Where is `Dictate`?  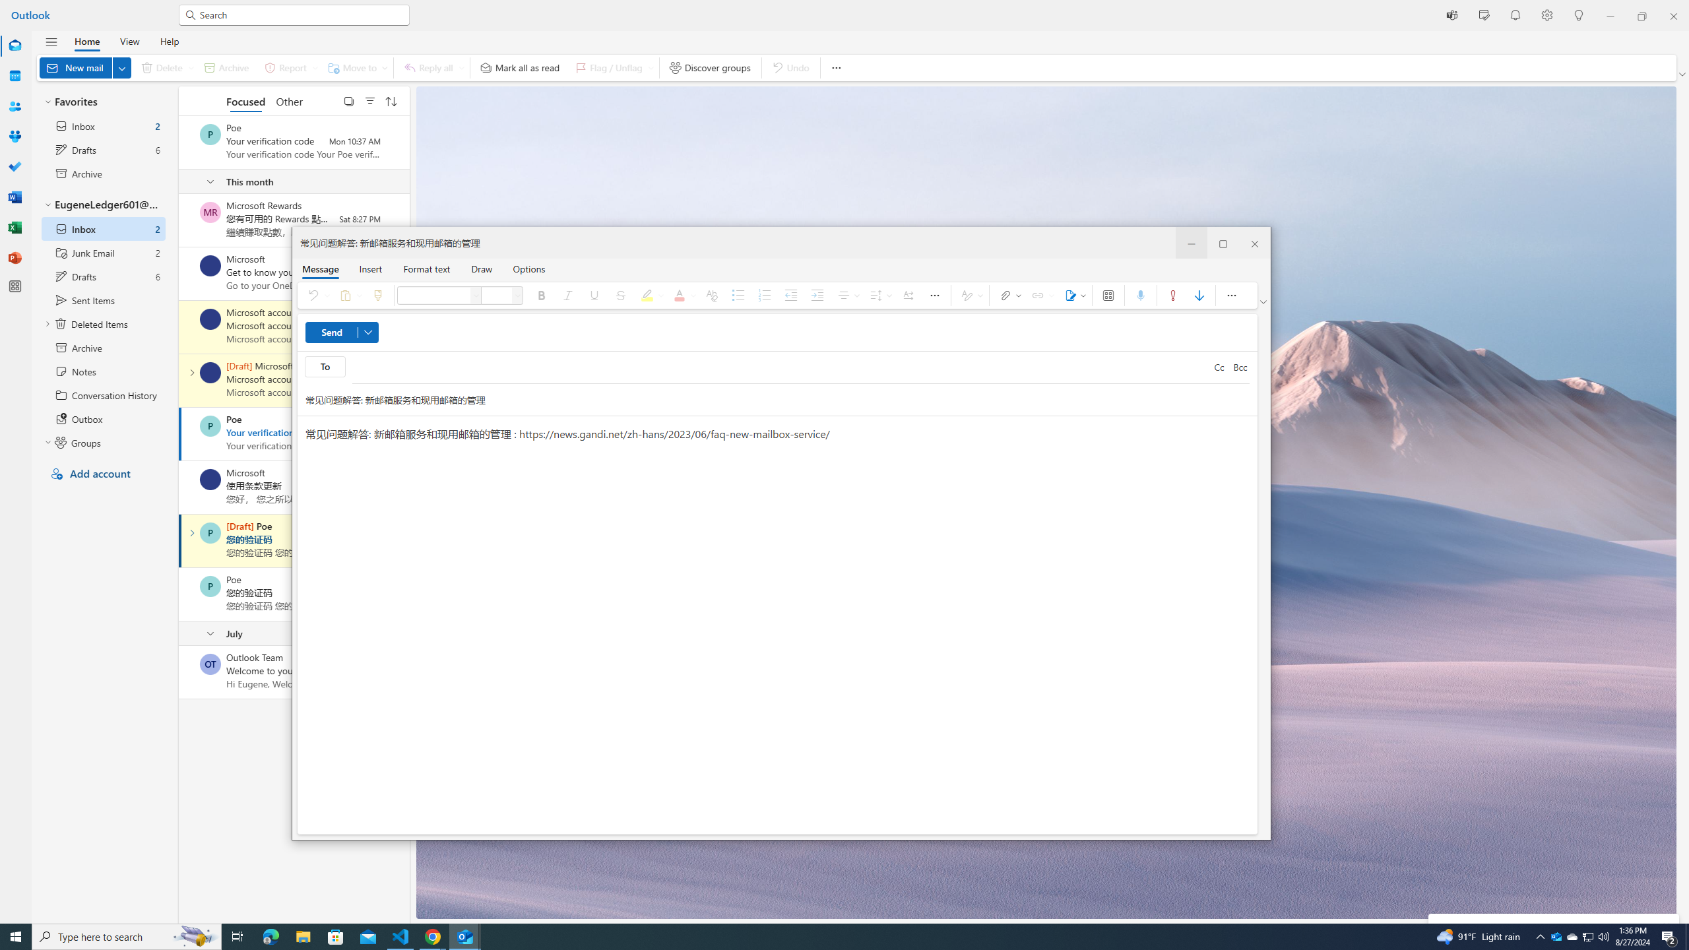 Dictate is located at coordinates (462, 67).